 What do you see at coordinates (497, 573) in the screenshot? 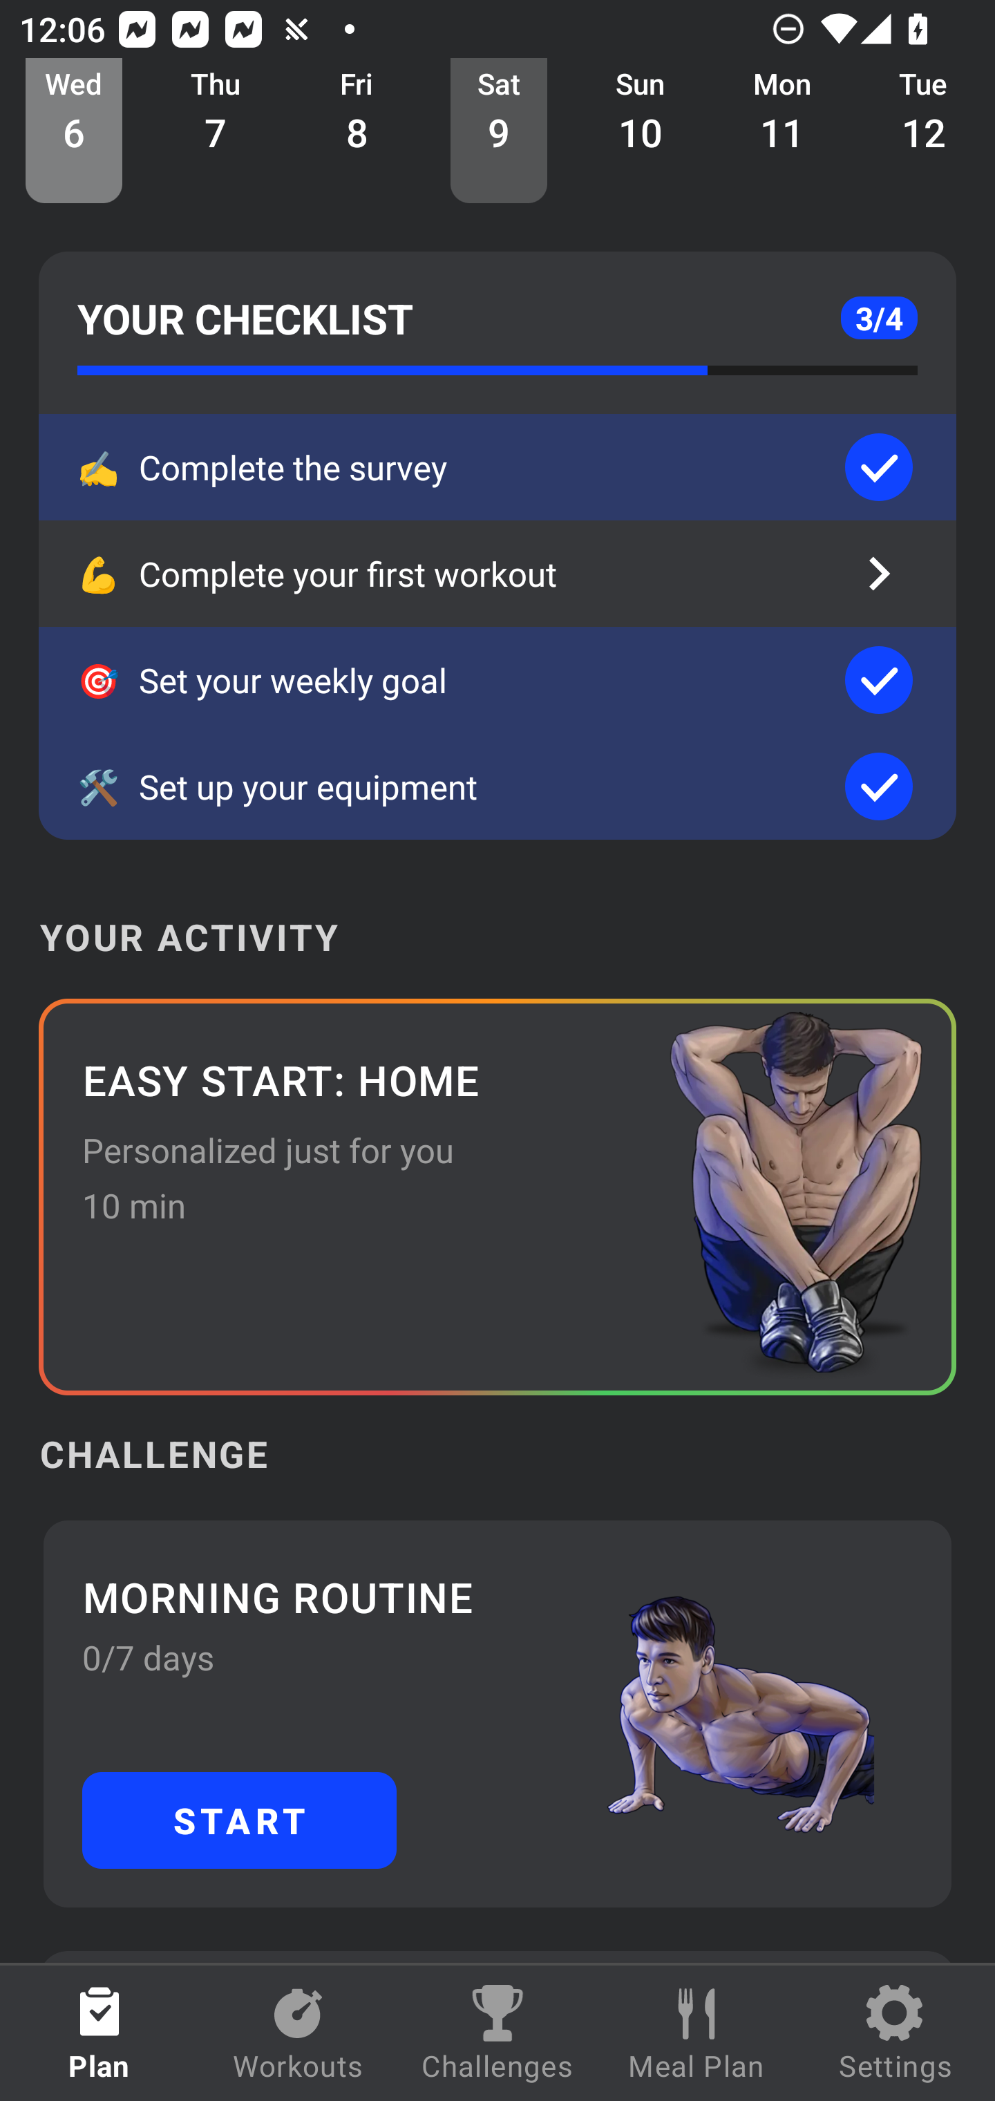
I see `💪 Complete your first workout` at bounding box center [497, 573].